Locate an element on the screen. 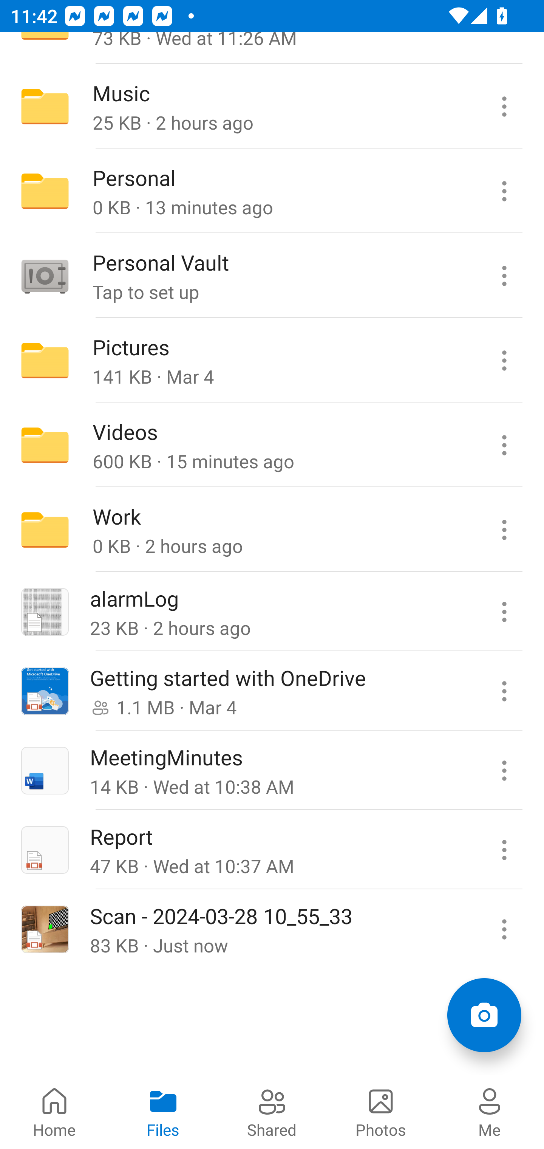 The width and height of the screenshot is (544, 1149). alarmLog commands is located at coordinates (504, 612).